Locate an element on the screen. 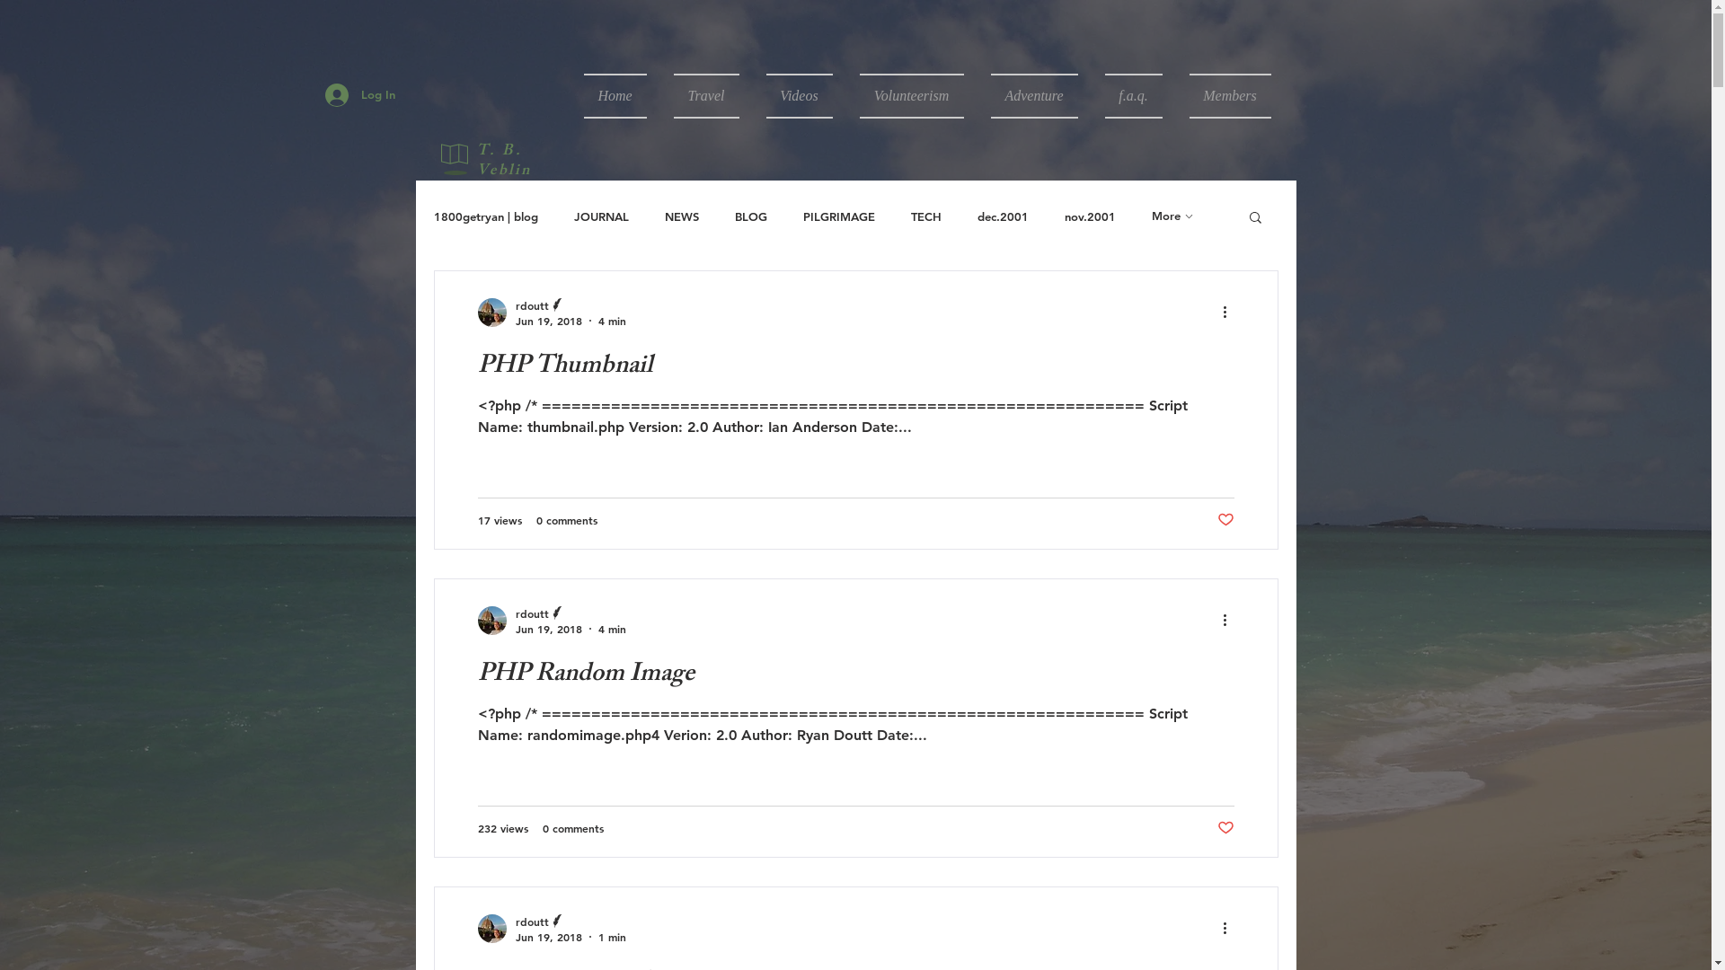  rdoutt is located at coordinates (571, 921).